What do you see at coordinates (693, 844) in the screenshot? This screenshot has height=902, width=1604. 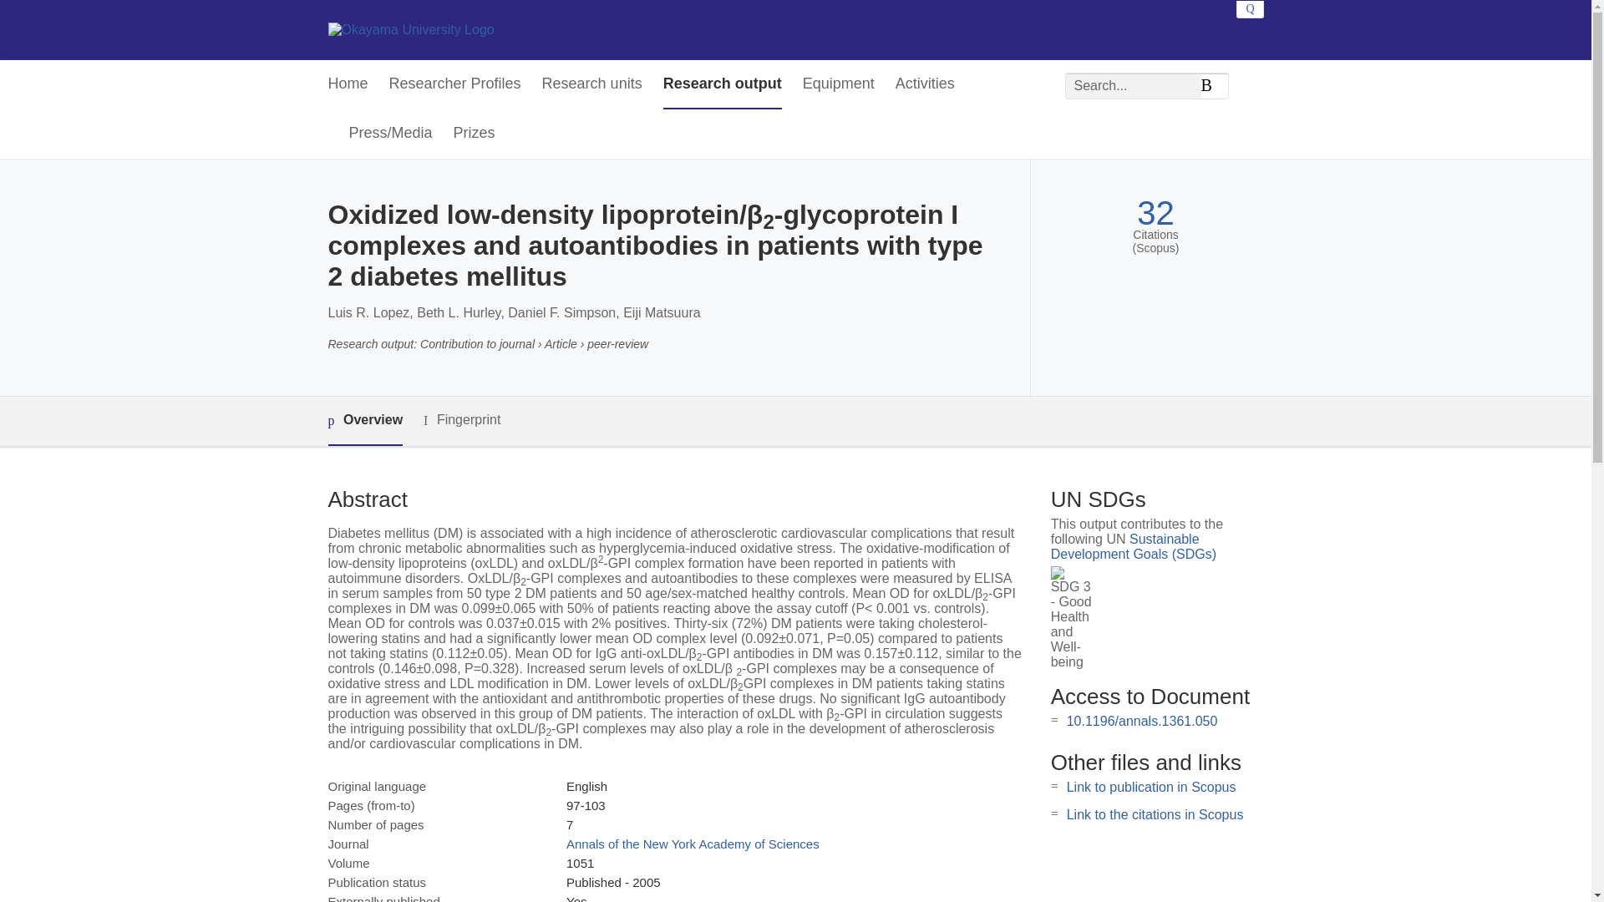 I see `Annals of the New York Academy of Sciences` at bounding box center [693, 844].